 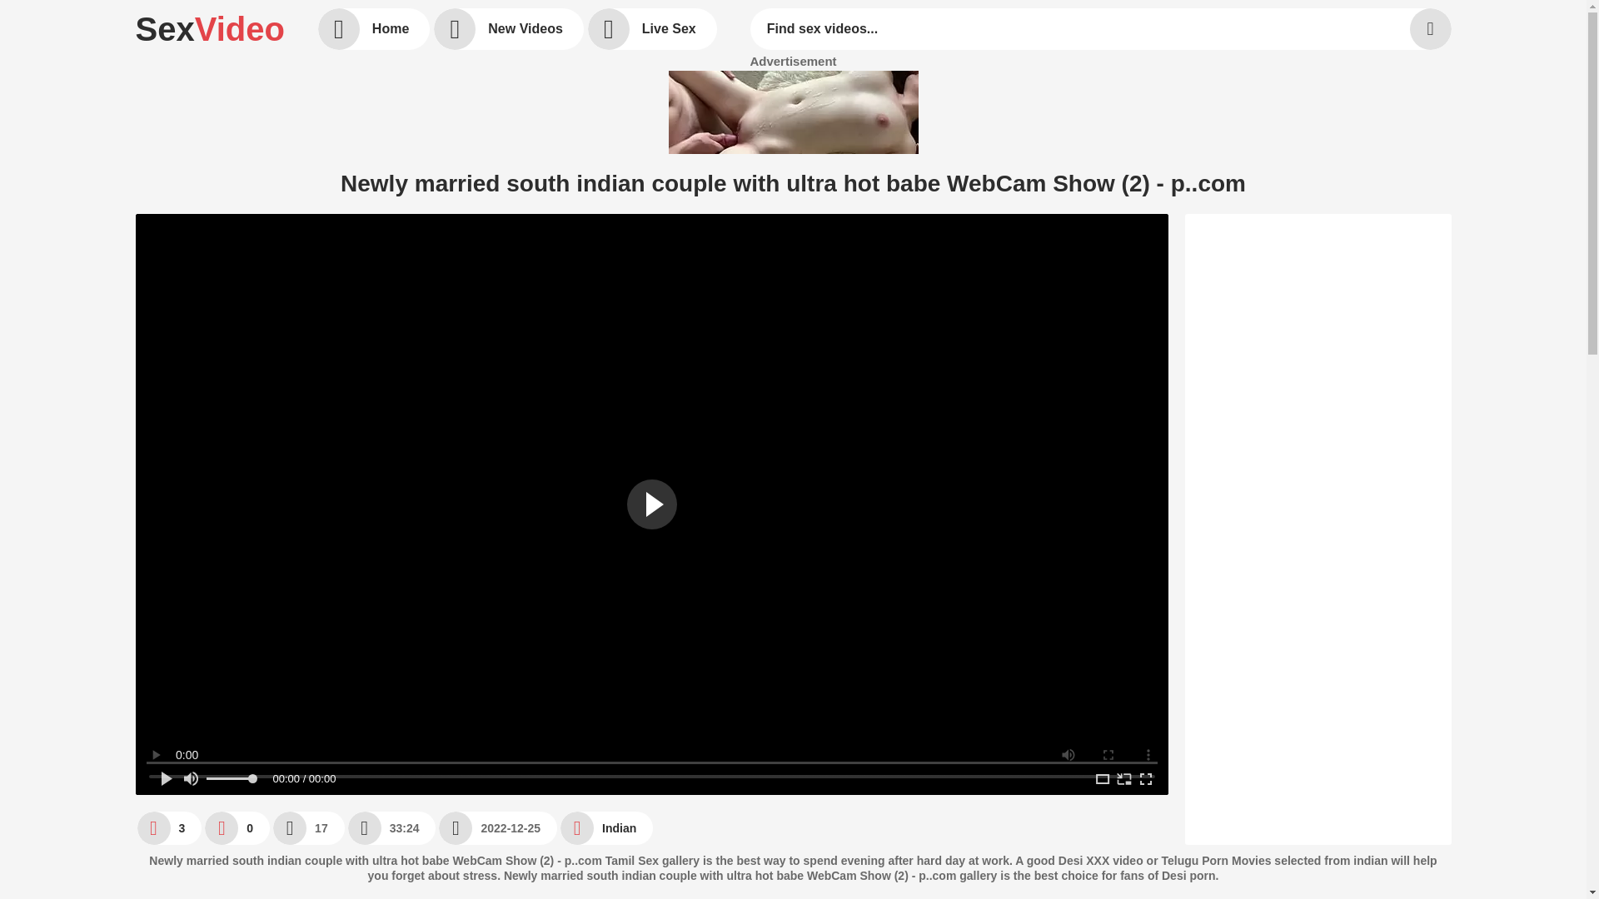 What do you see at coordinates (652, 28) in the screenshot?
I see `Live Sex` at bounding box center [652, 28].